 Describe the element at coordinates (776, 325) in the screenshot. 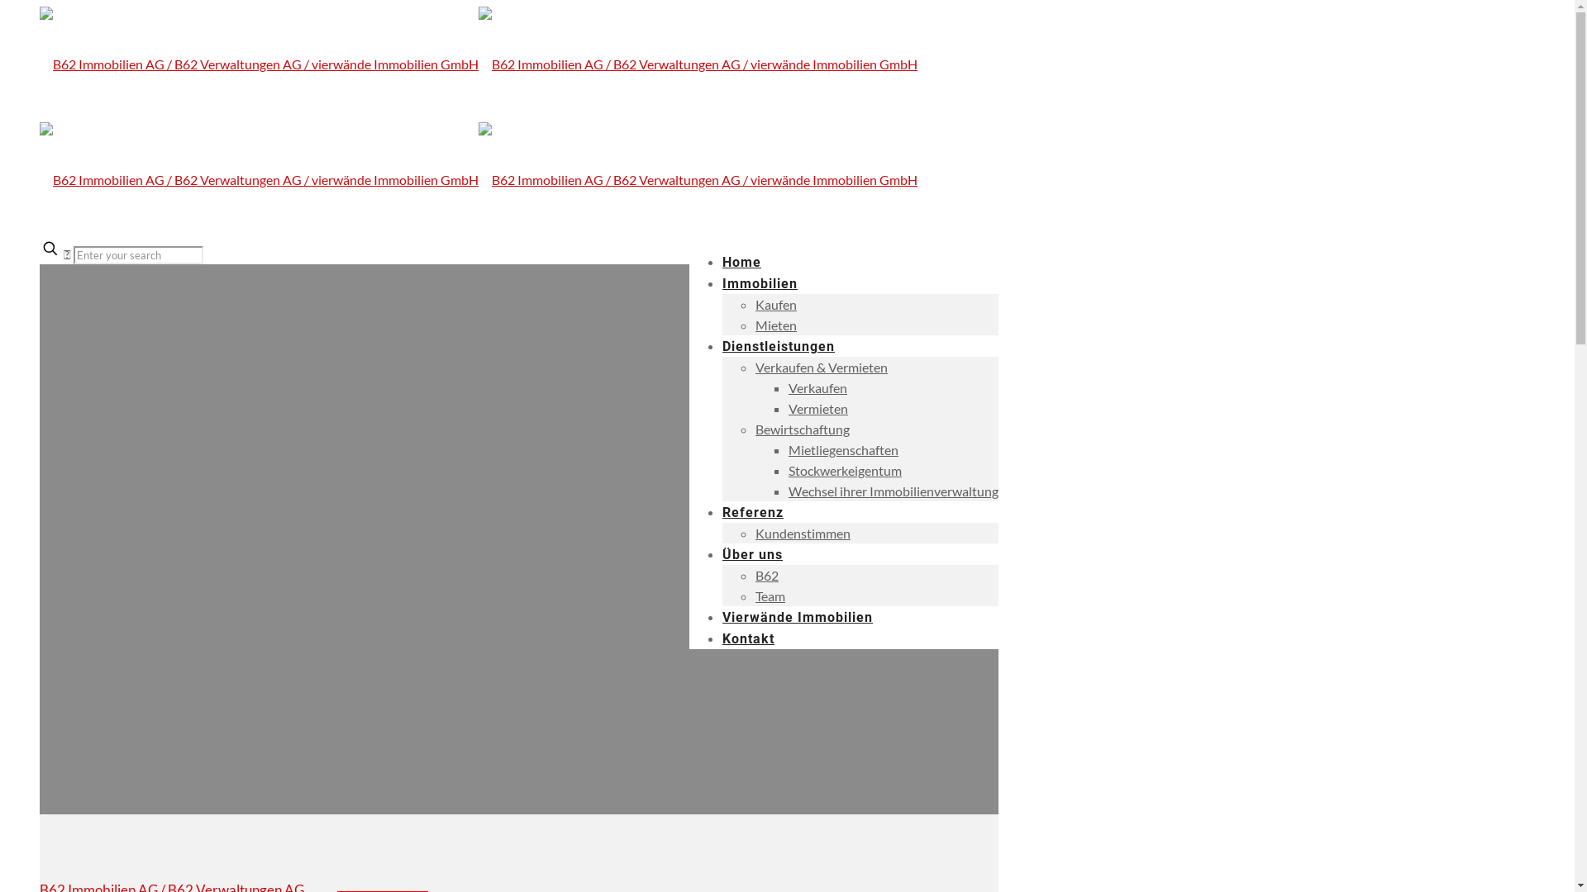

I see `Mieten` at that location.